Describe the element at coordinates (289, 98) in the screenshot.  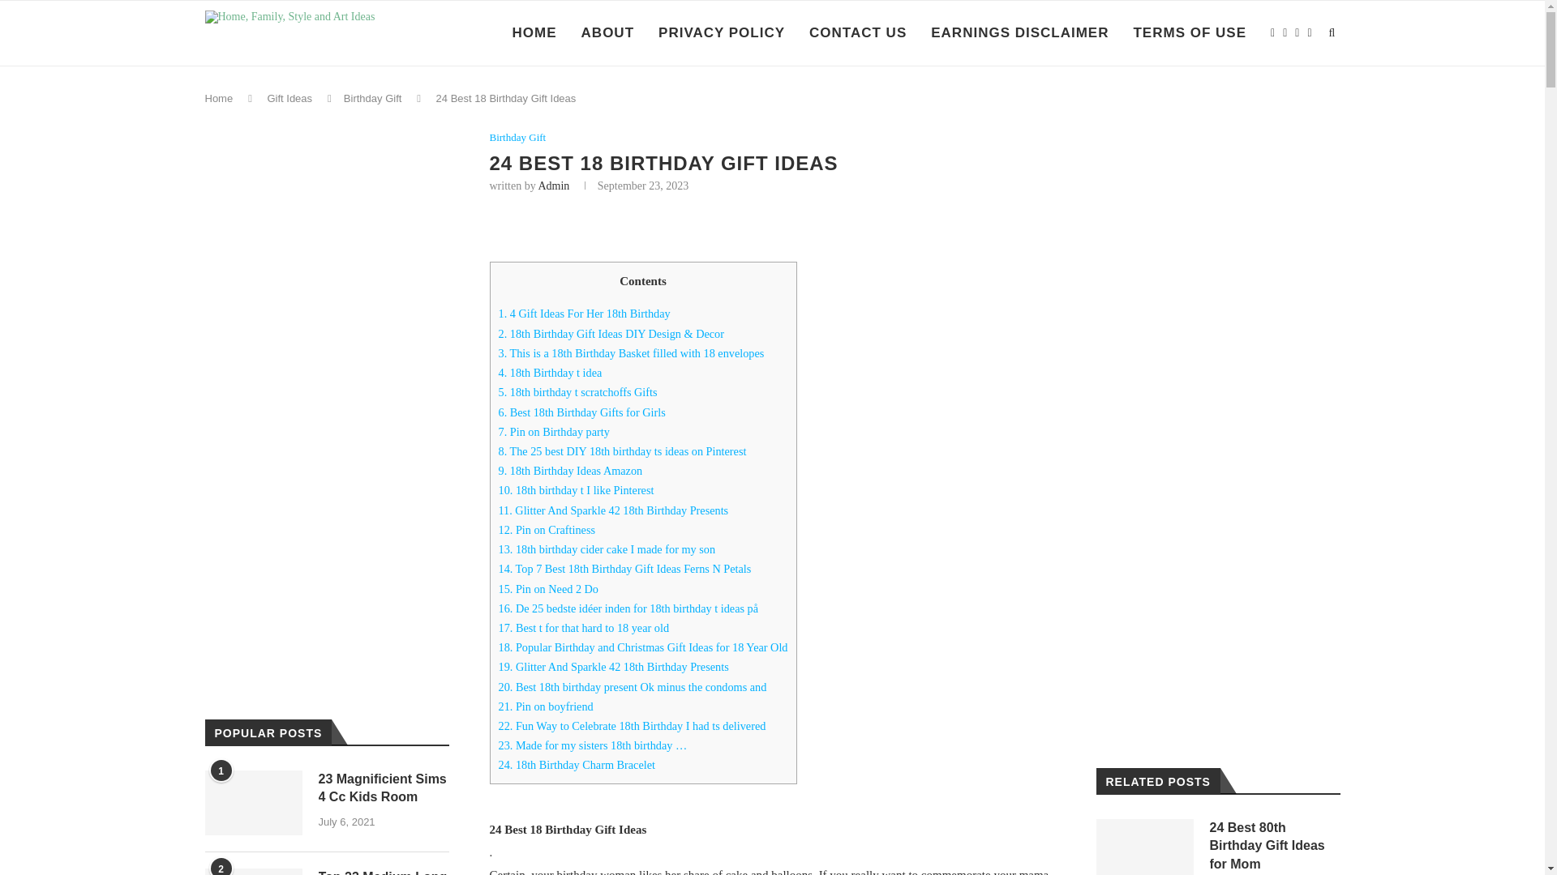
I see `Gift Ideas` at that location.